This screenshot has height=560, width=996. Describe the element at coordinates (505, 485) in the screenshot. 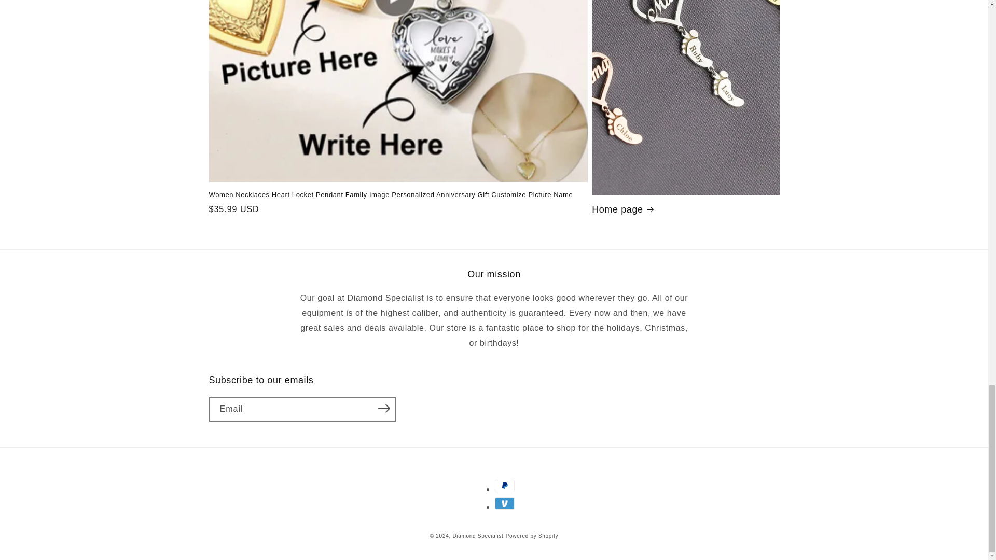

I see `PayPal` at that location.